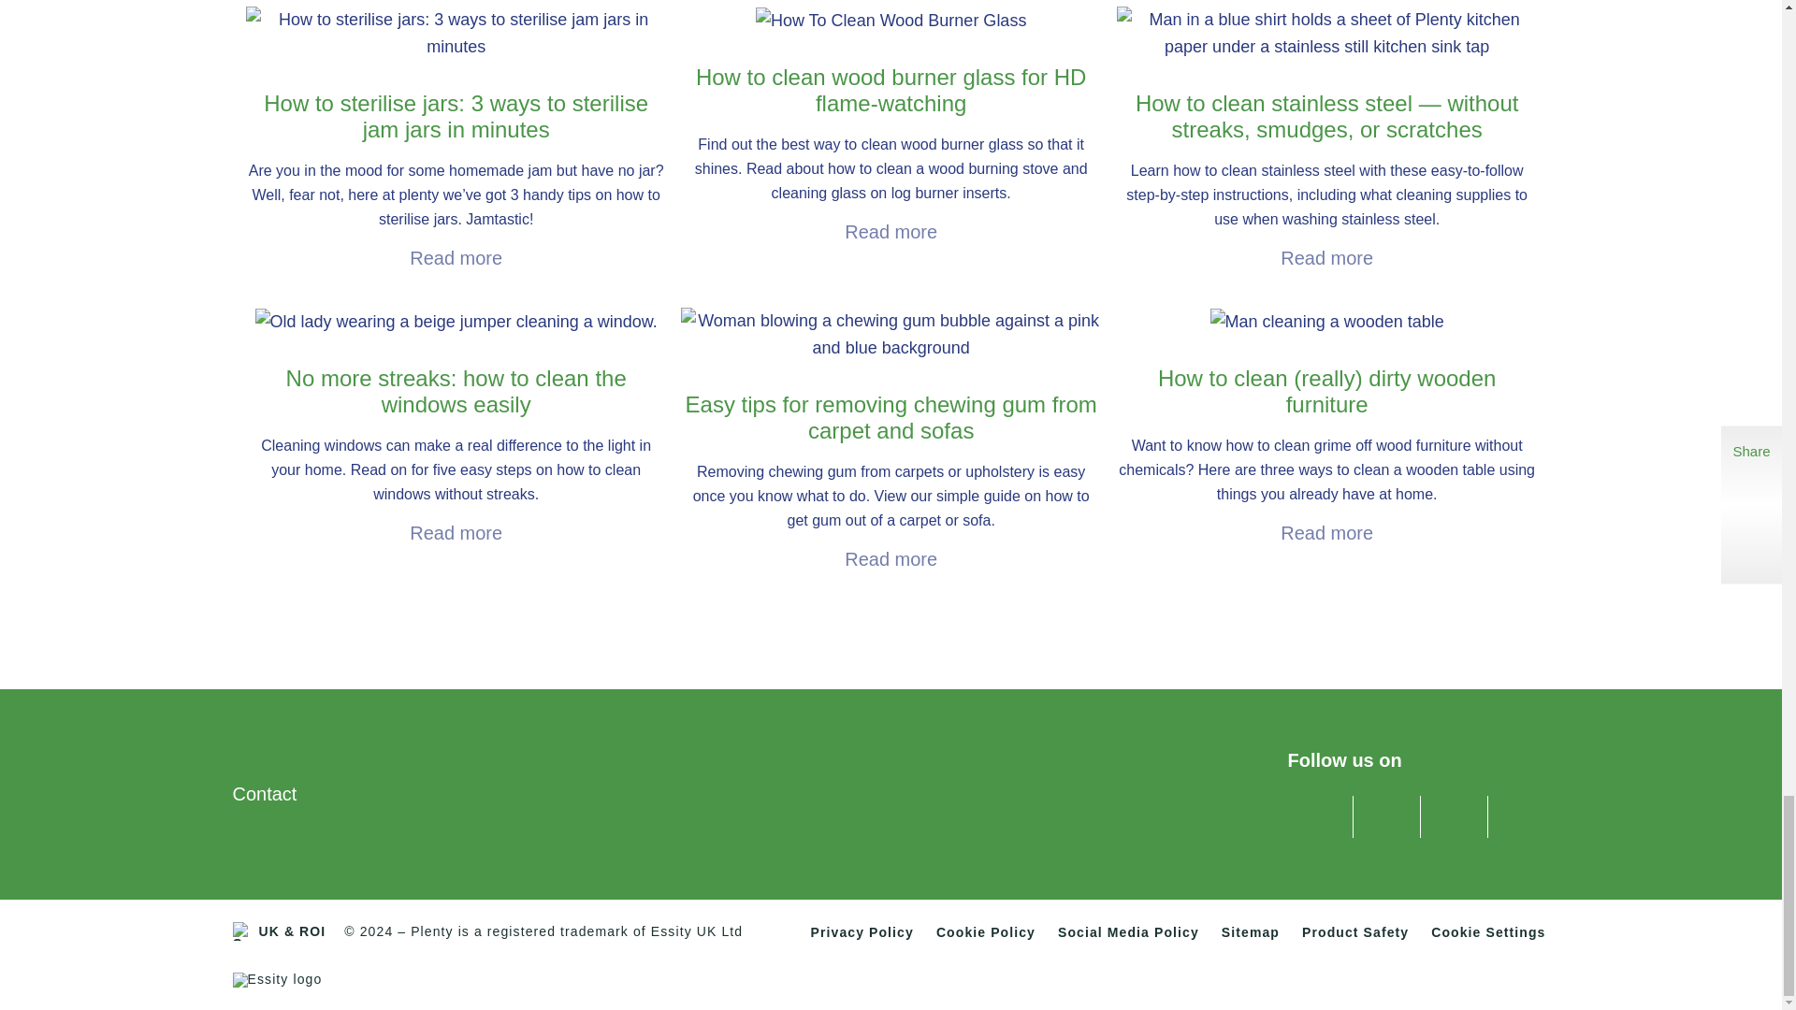  What do you see at coordinates (1518, 813) in the screenshot?
I see `instagram` at bounding box center [1518, 813].